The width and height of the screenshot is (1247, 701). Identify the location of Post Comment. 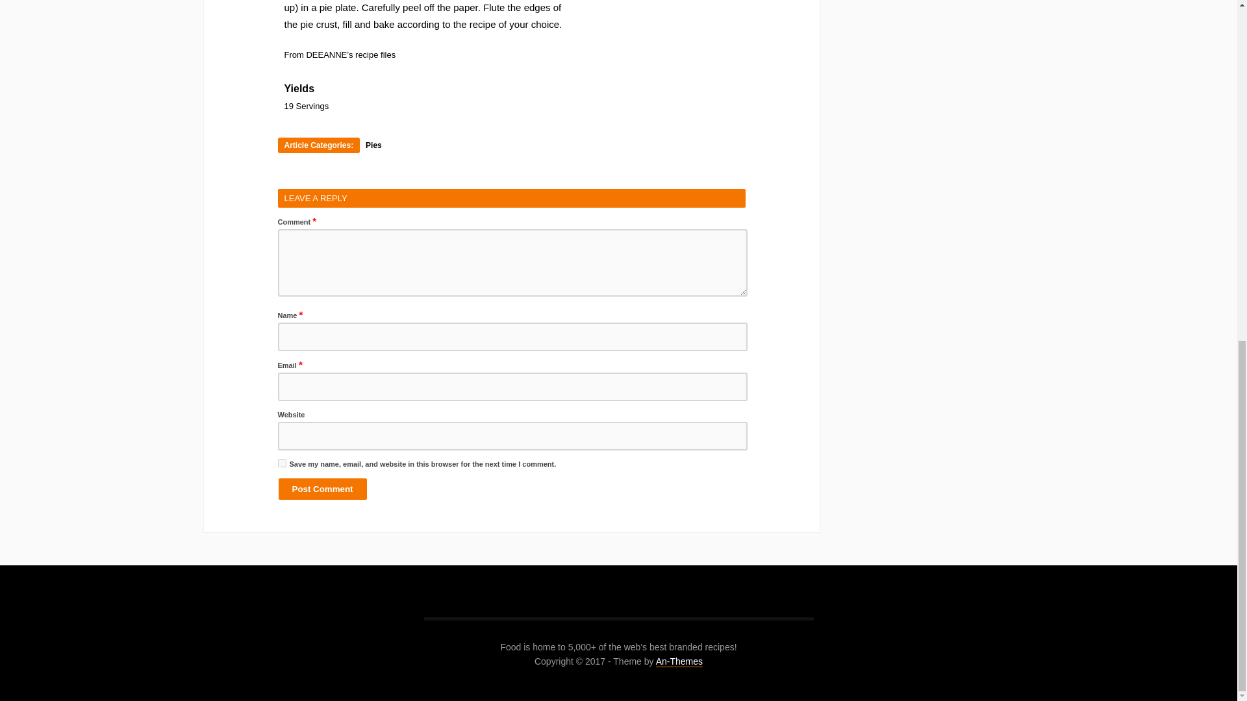
(323, 489).